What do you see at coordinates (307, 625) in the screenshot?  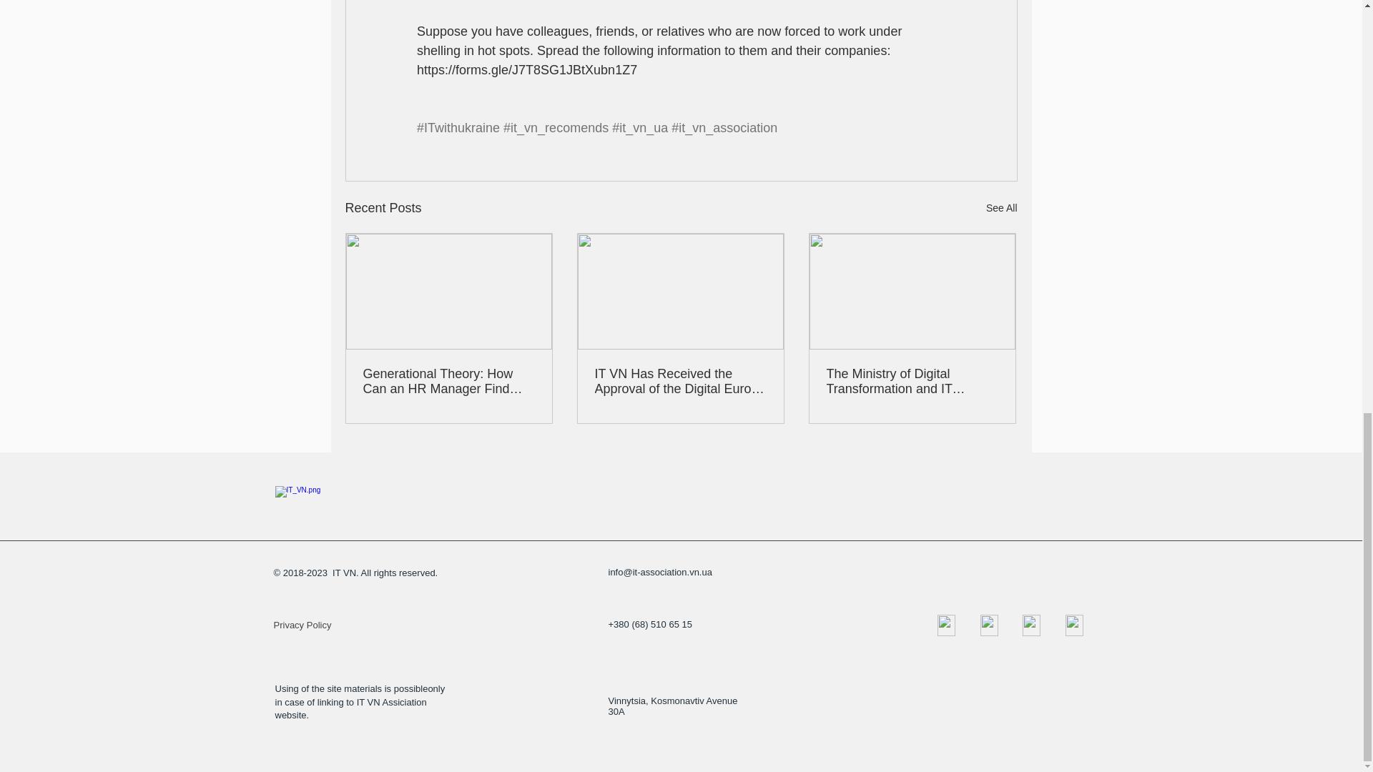 I see `Privacy Policy` at bounding box center [307, 625].